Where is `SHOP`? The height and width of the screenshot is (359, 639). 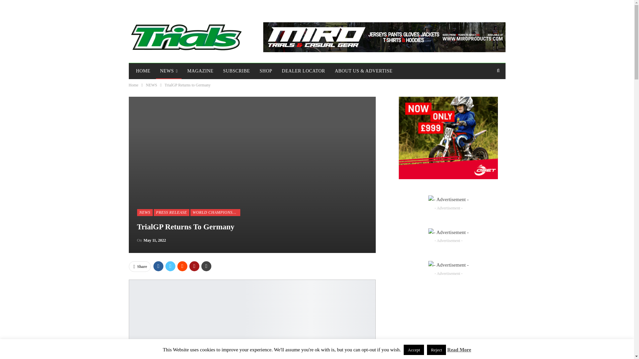
SHOP is located at coordinates (266, 71).